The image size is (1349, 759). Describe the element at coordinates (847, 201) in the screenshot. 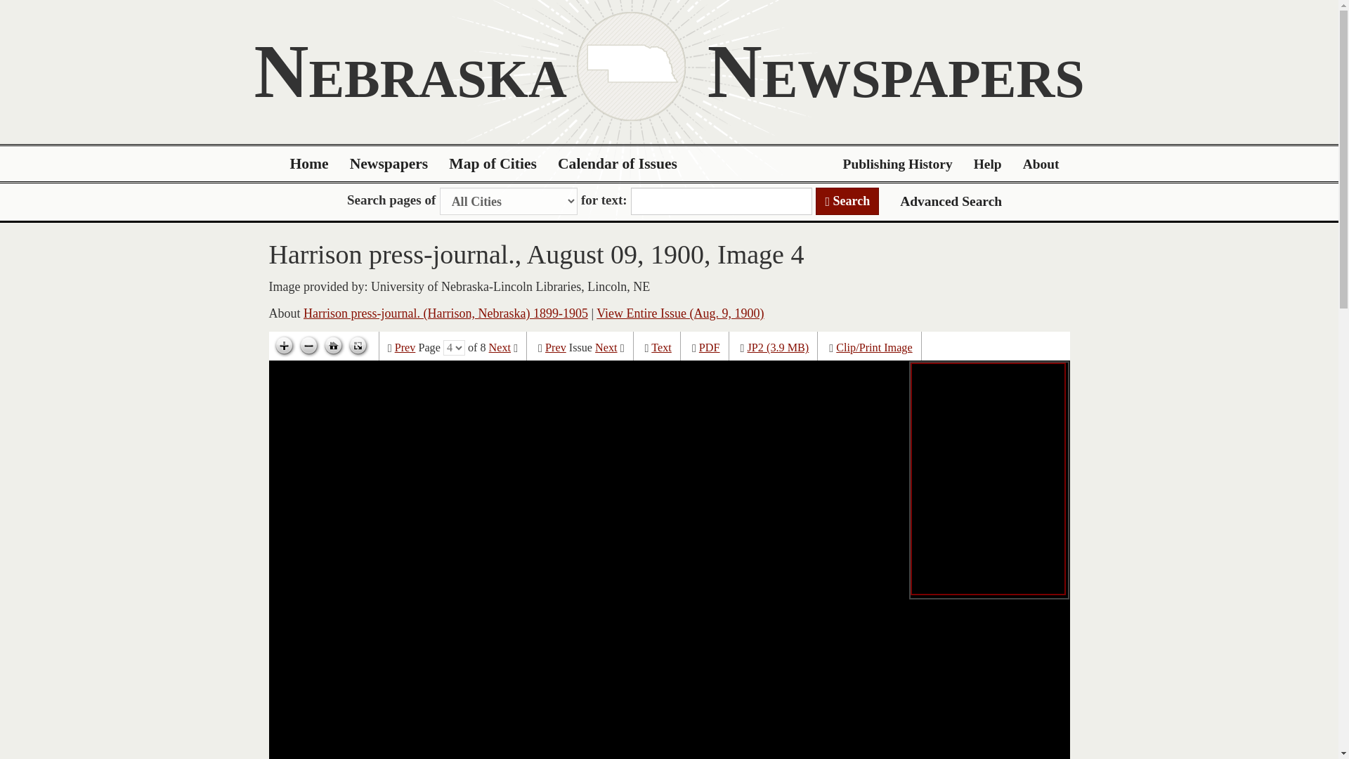

I see `Search` at that location.